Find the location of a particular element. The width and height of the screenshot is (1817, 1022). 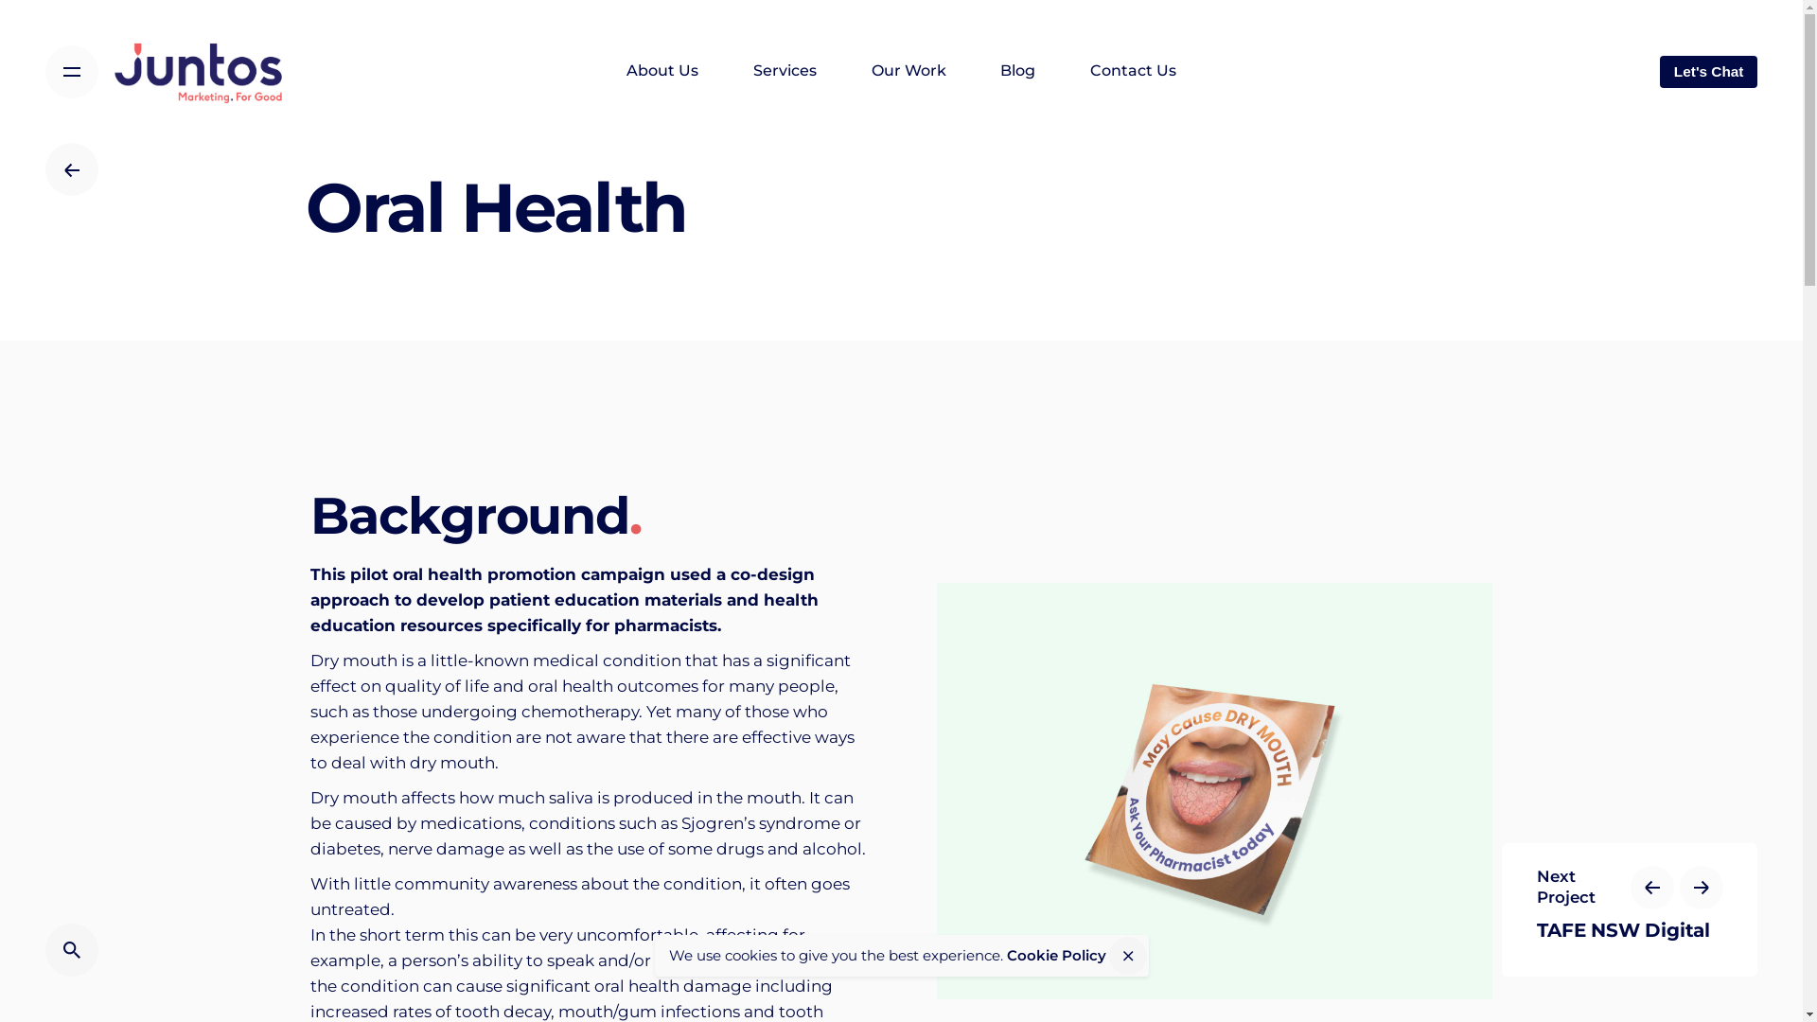

TAFE NSW Digital is located at coordinates (1630, 930).